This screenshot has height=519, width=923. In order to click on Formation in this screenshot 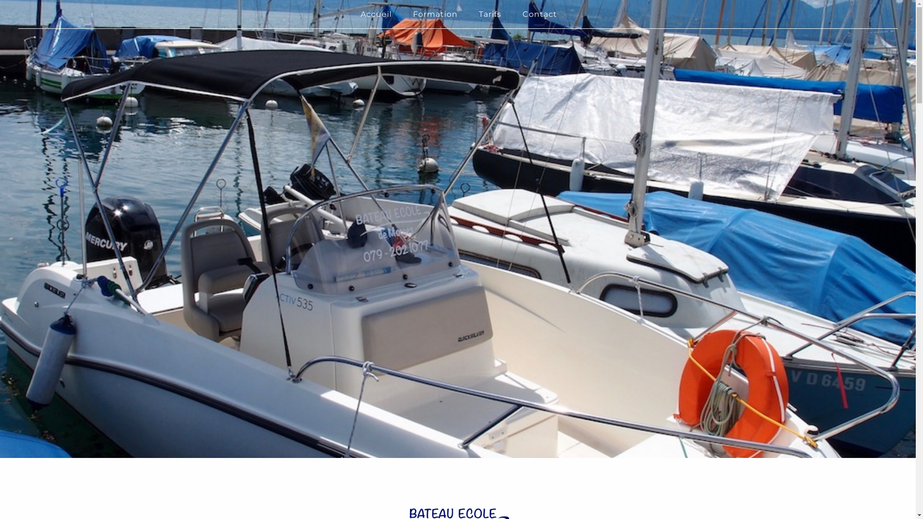, I will do `click(436, 14)`.